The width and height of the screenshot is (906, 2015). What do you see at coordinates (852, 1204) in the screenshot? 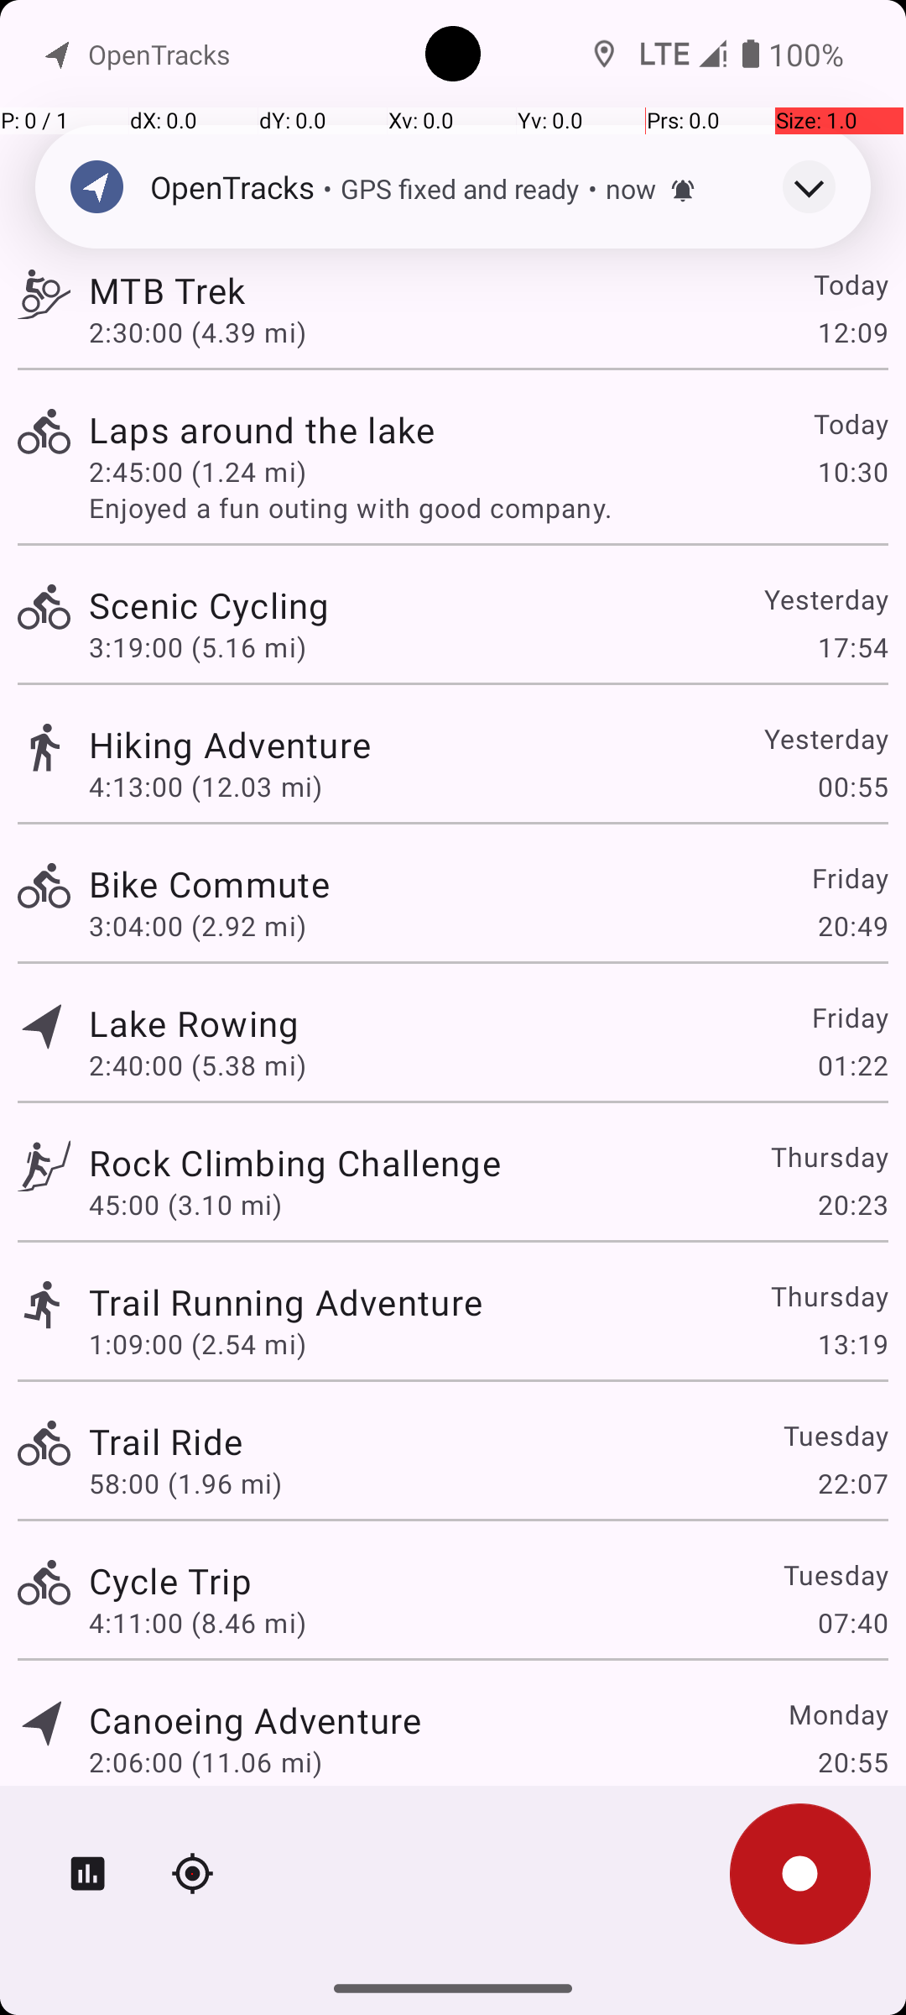
I see `20:23` at bounding box center [852, 1204].